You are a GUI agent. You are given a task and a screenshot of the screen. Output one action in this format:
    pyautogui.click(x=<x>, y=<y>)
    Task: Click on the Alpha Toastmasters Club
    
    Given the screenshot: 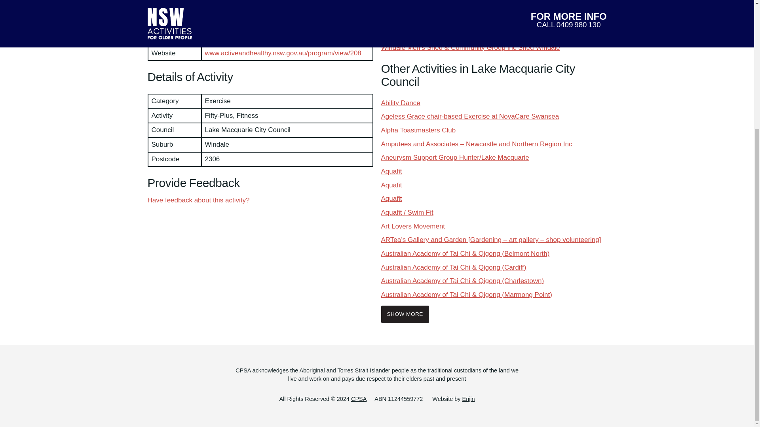 What is the action you would take?
    pyautogui.click(x=418, y=130)
    